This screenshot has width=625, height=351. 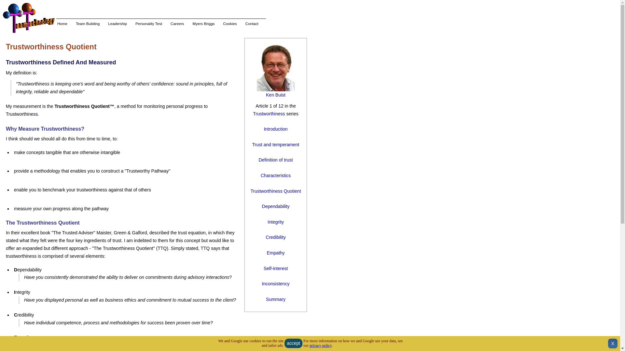 What do you see at coordinates (203, 24) in the screenshot?
I see `Myers Briggs` at bounding box center [203, 24].